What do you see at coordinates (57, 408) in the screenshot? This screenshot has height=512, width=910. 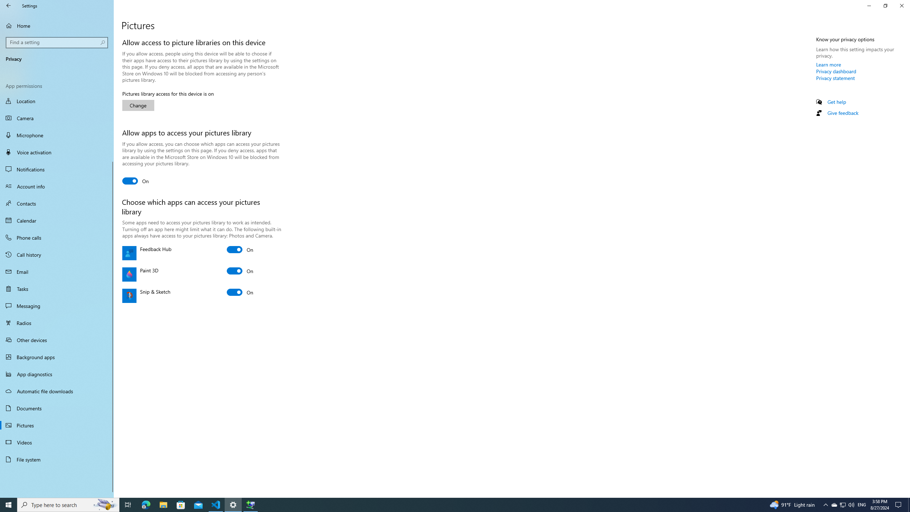 I see `Documents` at bounding box center [57, 408].